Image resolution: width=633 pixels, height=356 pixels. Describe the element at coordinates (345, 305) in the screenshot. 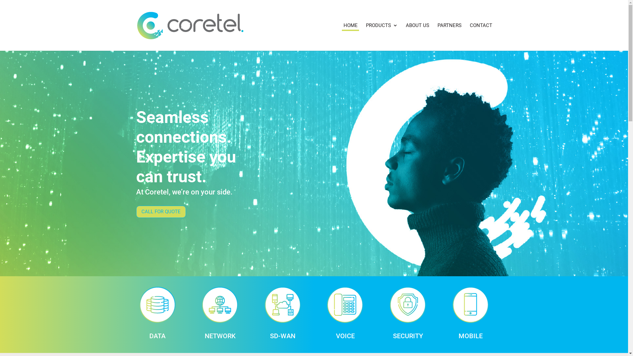

I see `voice-icon` at that location.